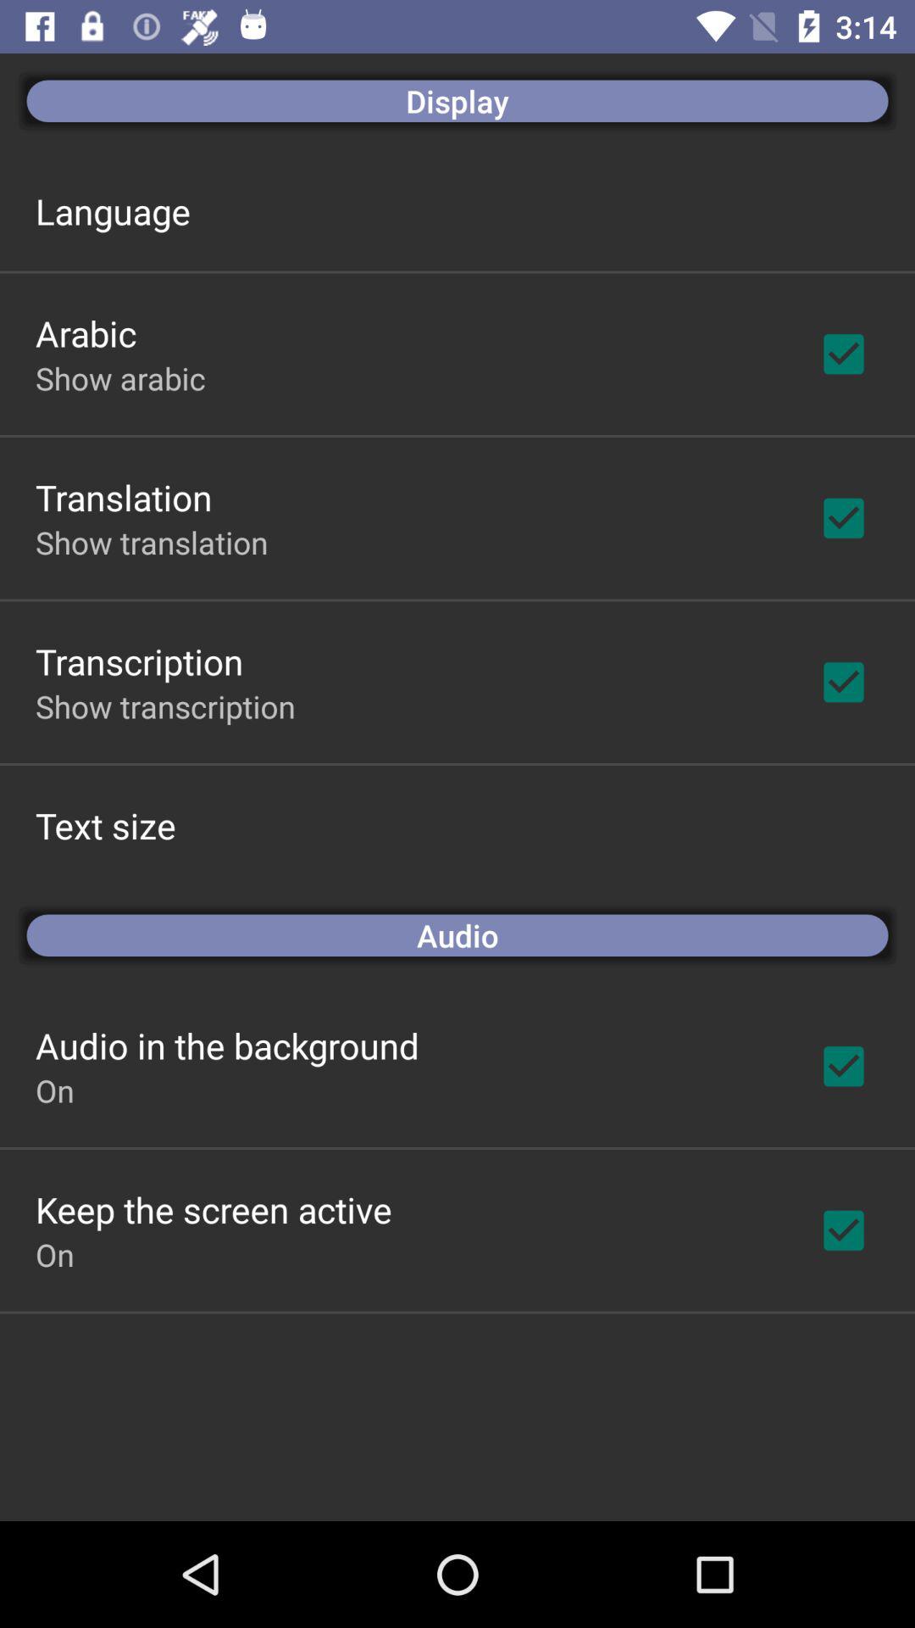 This screenshot has width=915, height=1628. Describe the element at coordinates (213, 1209) in the screenshot. I see `jump to keep the screen icon` at that location.